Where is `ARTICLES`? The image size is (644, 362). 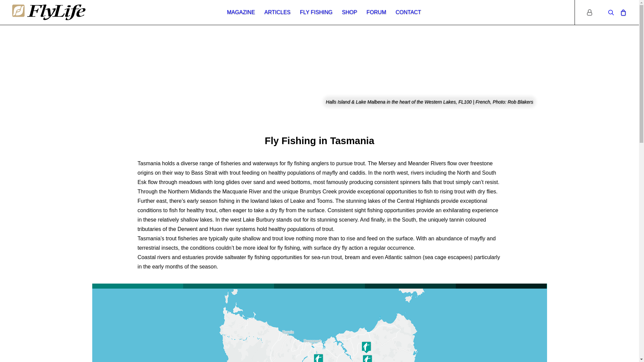
ARTICLES is located at coordinates (277, 12).